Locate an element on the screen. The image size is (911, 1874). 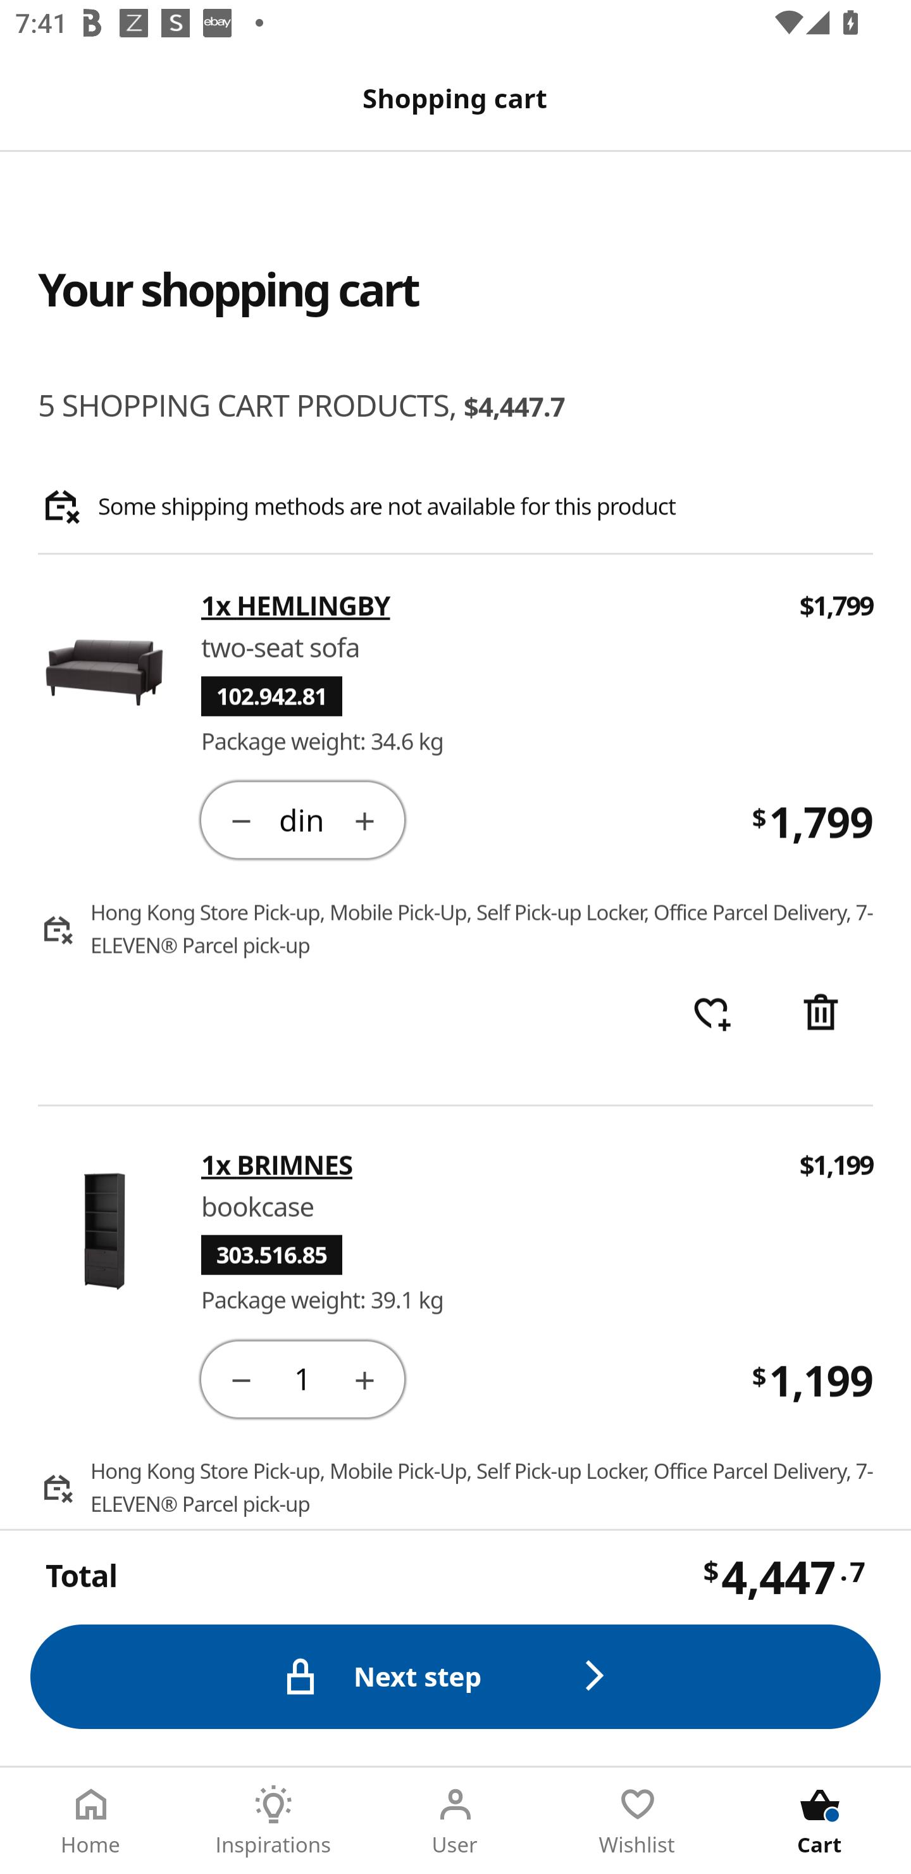
1x  HEMLINGBY 1x  HEMLINGBY is located at coordinates (486, 606).